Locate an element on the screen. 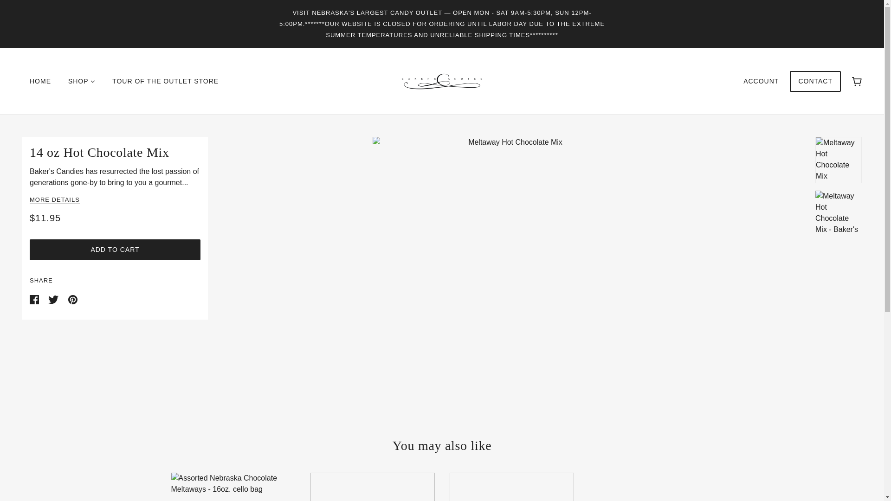  HOME is located at coordinates (40, 81).